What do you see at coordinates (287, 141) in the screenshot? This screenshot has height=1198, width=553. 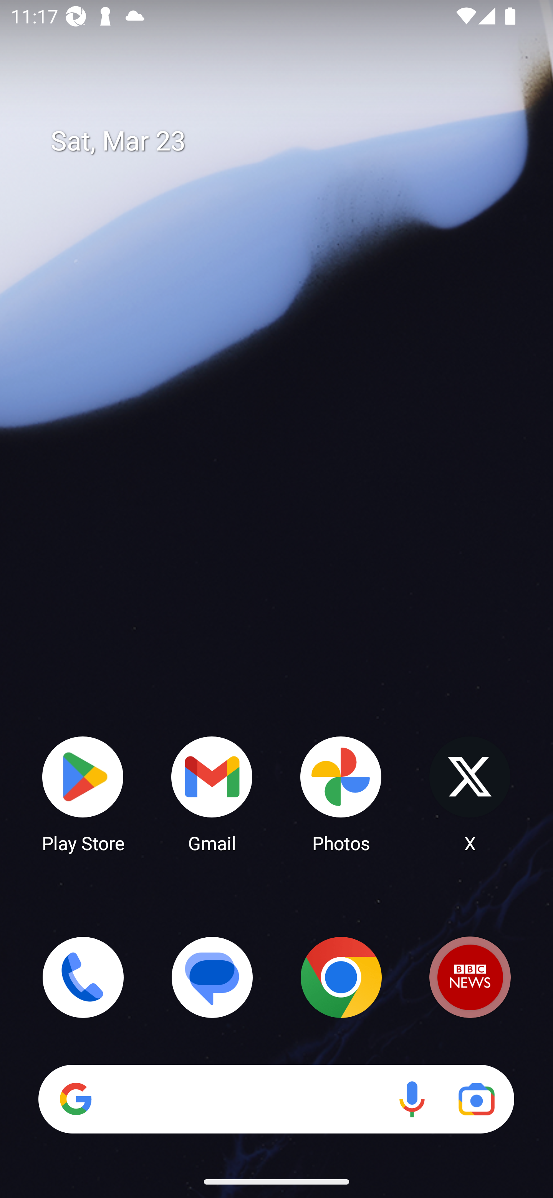 I see `Sat, Mar 23` at bounding box center [287, 141].